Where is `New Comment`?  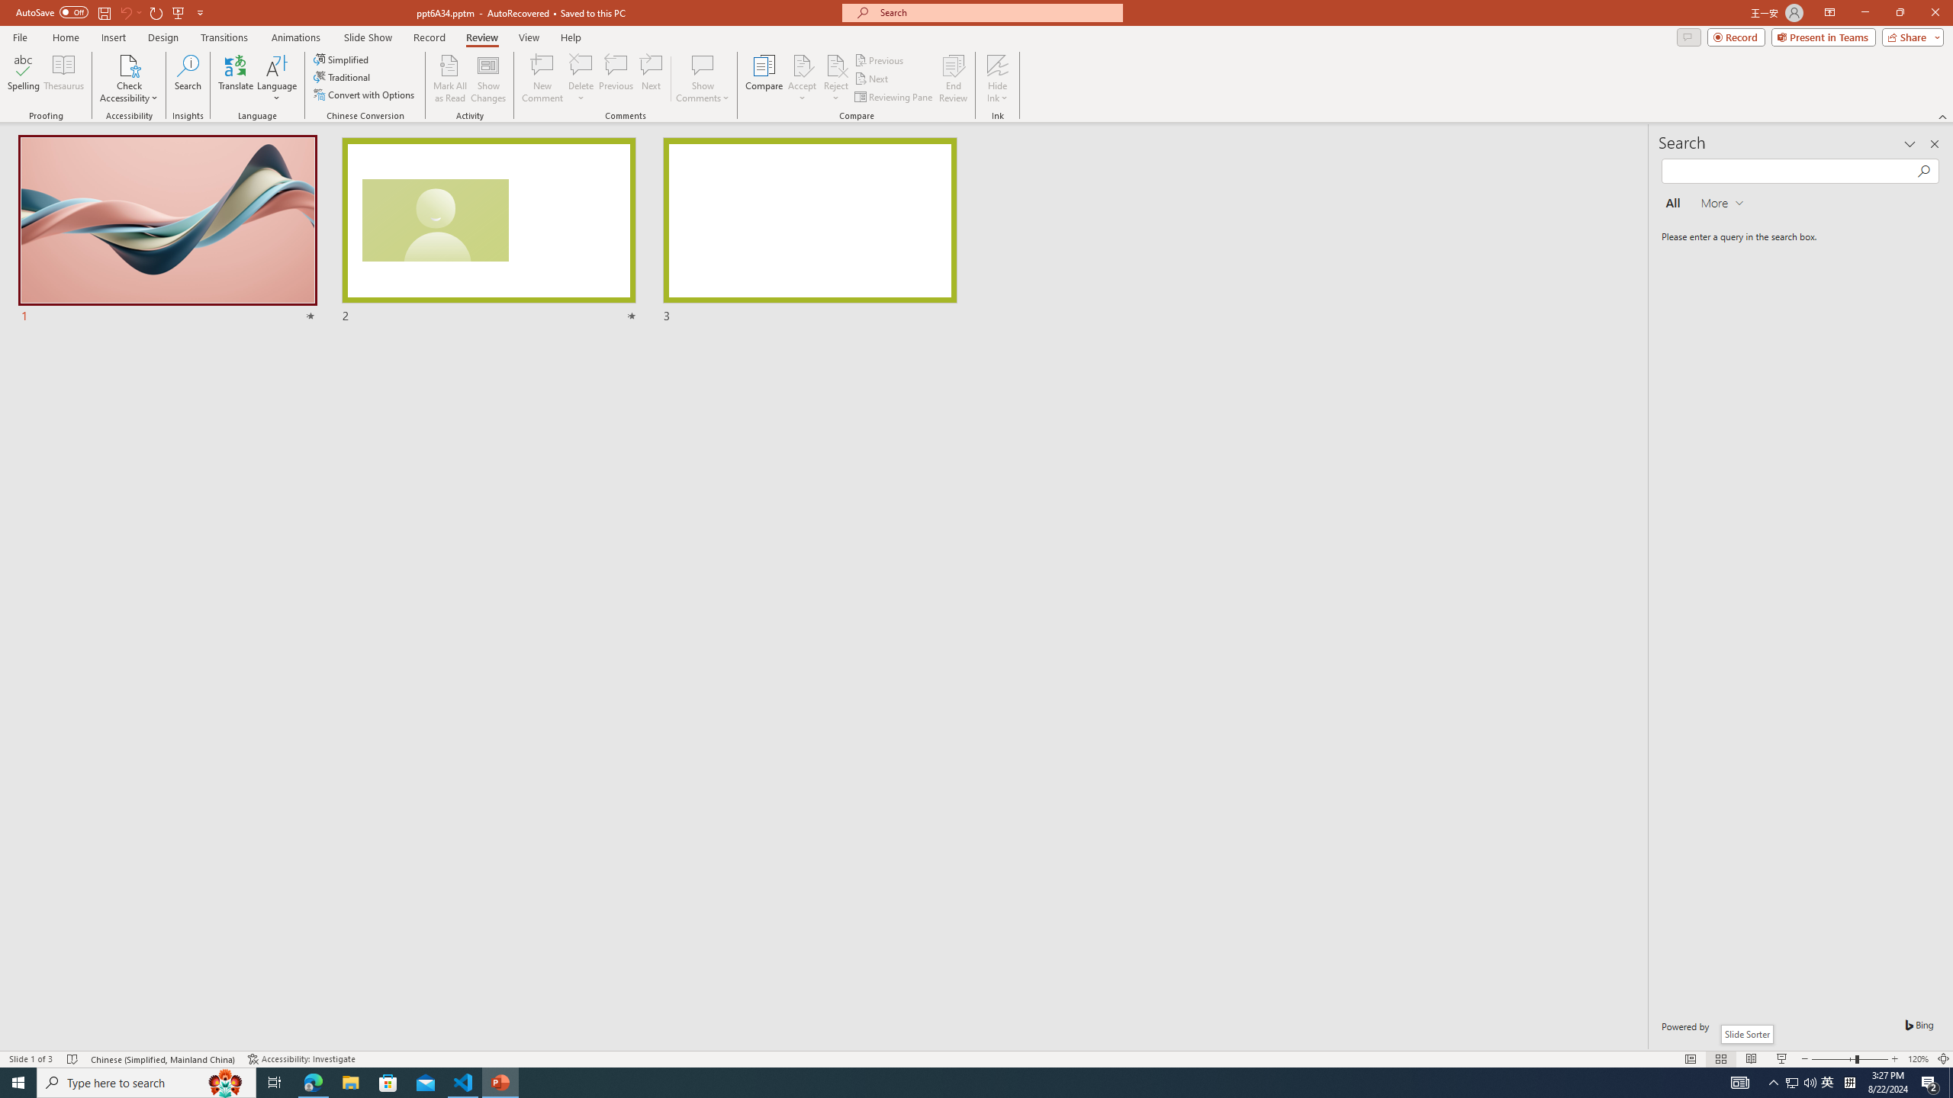 New Comment is located at coordinates (542, 79).